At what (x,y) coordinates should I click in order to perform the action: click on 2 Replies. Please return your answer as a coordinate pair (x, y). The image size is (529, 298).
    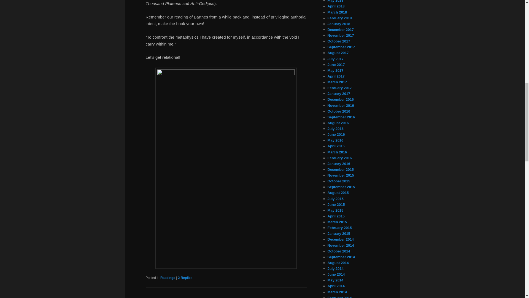
    Looking at the image, I should click on (185, 278).